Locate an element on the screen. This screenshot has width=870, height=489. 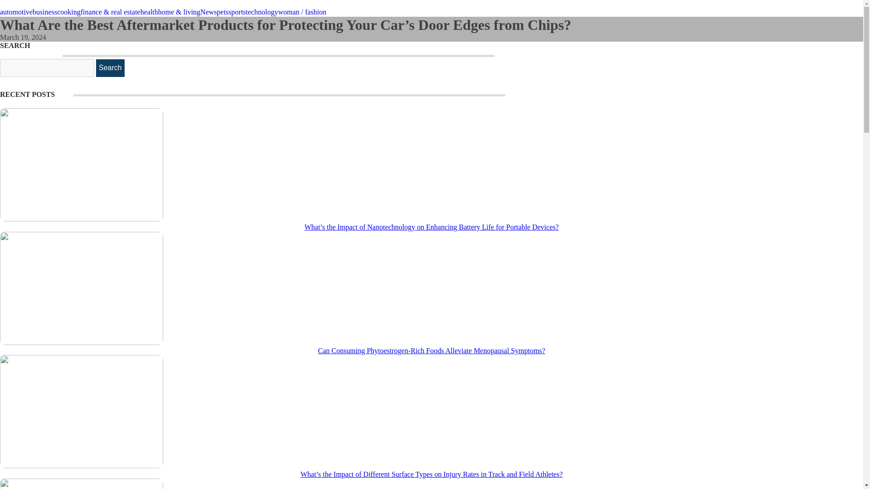
technology is located at coordinates (262, 12).